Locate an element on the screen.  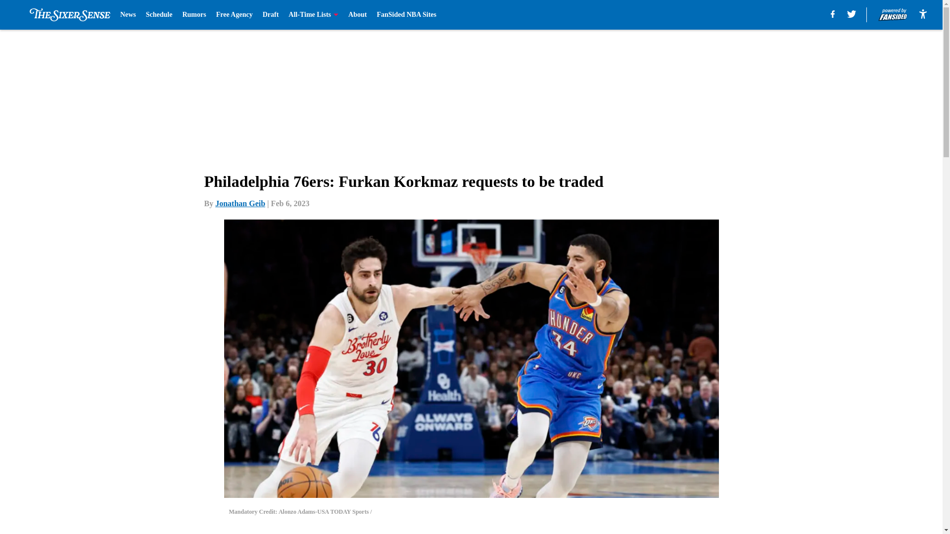
Rumors is located at coordinates (194, 15).